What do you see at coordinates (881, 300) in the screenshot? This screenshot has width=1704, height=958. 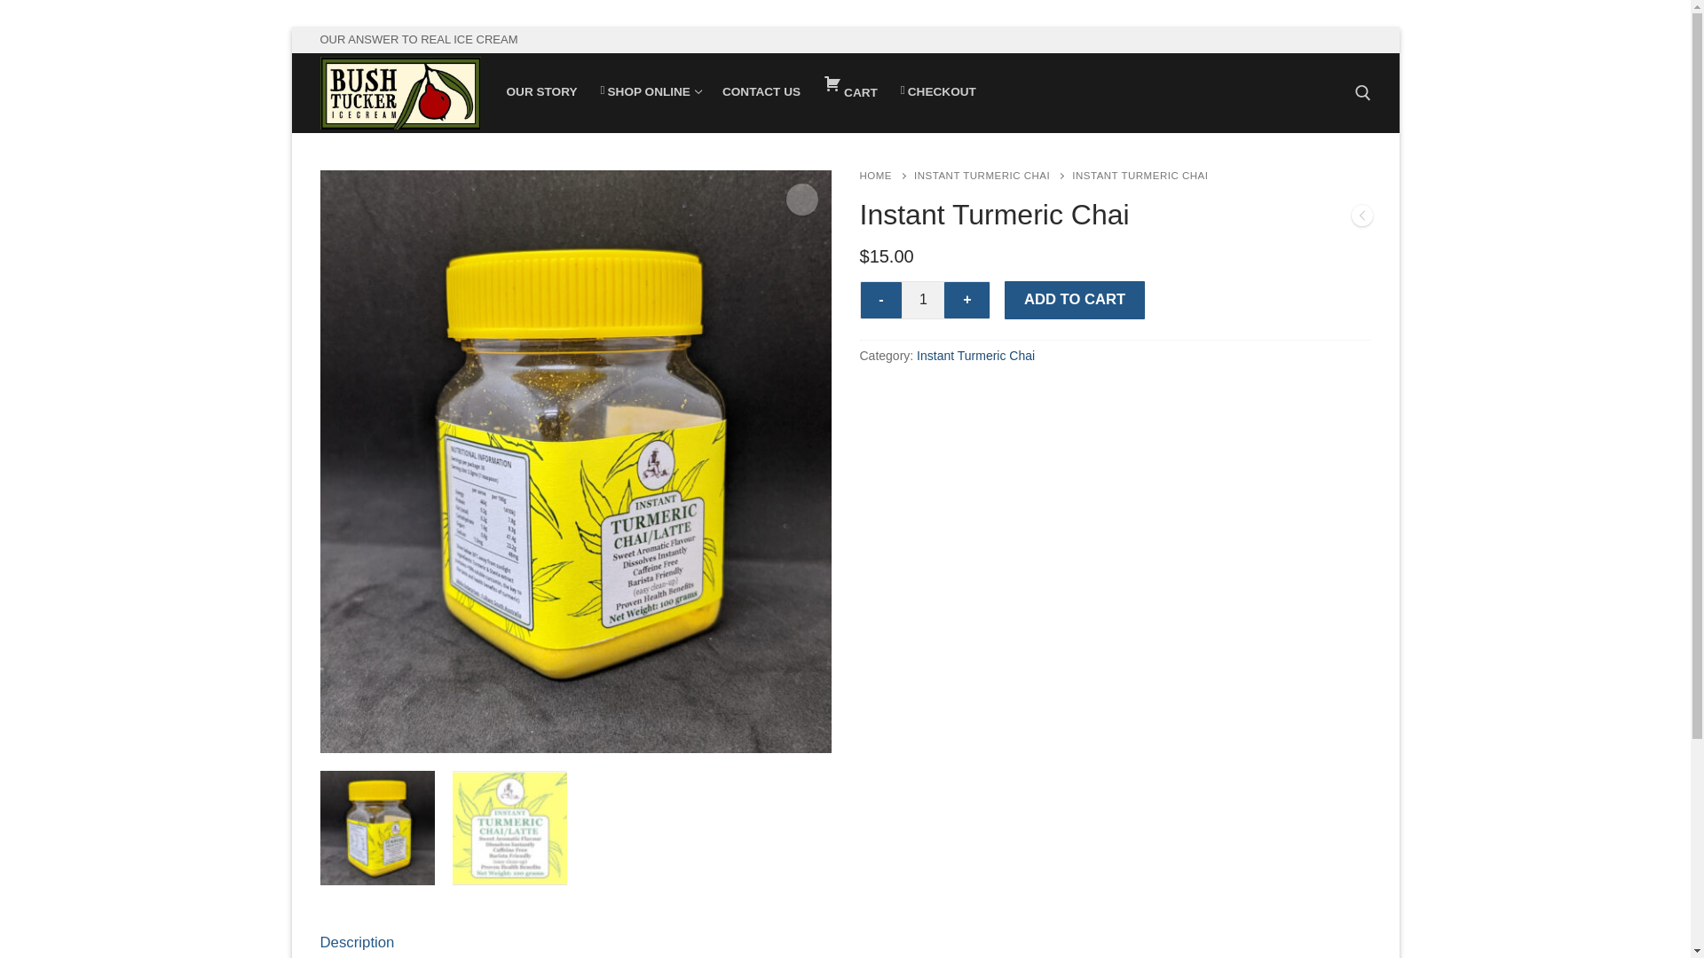 I see `Description` at bounding box center [881, 300].